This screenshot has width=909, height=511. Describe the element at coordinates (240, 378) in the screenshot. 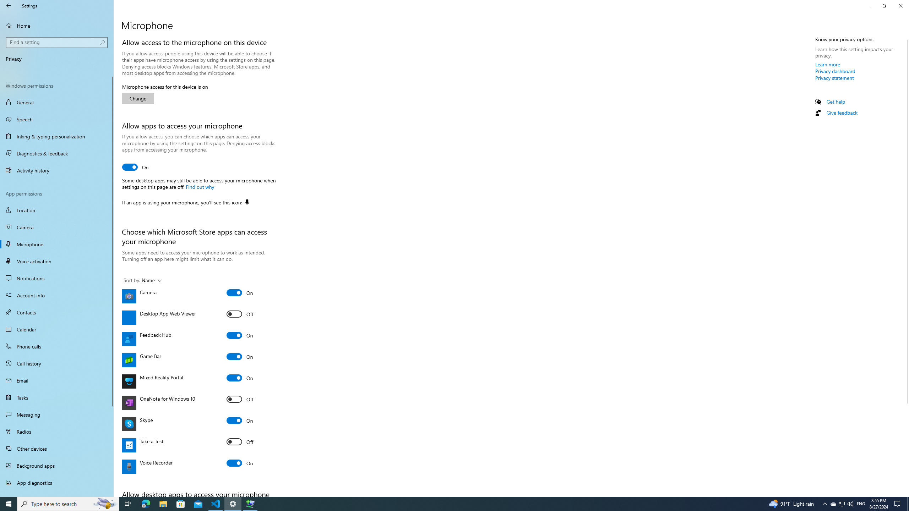

I see `Mixed Reality Portal` at that location.